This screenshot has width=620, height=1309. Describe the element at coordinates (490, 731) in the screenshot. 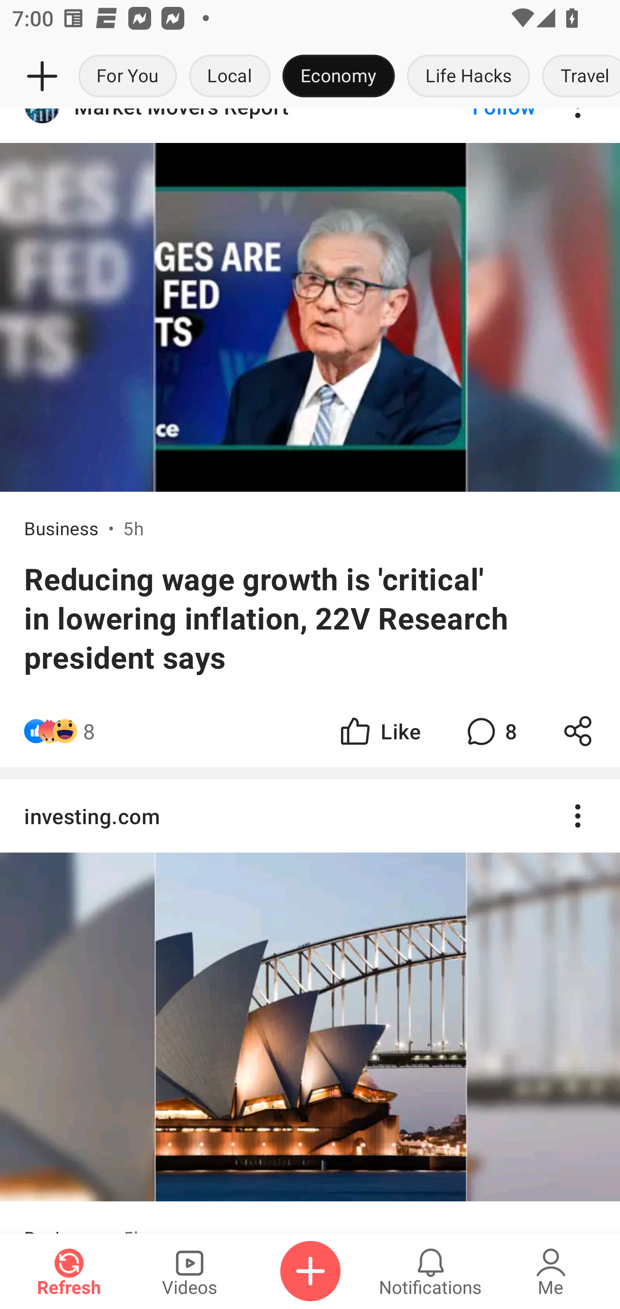

I see `8` at that location.